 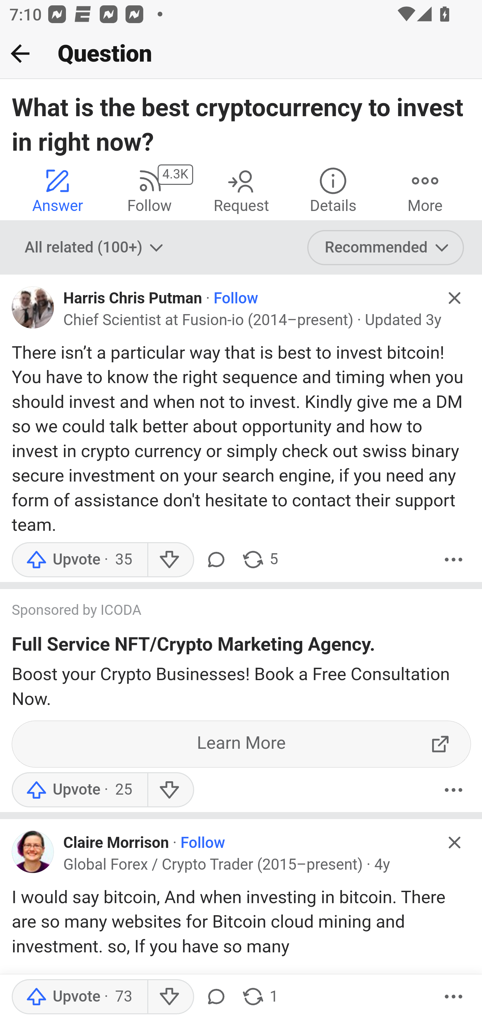 What do you see at coordinates (260, 559) in the screenshot?
I see `5 shares` at bounding box center [260, 559].